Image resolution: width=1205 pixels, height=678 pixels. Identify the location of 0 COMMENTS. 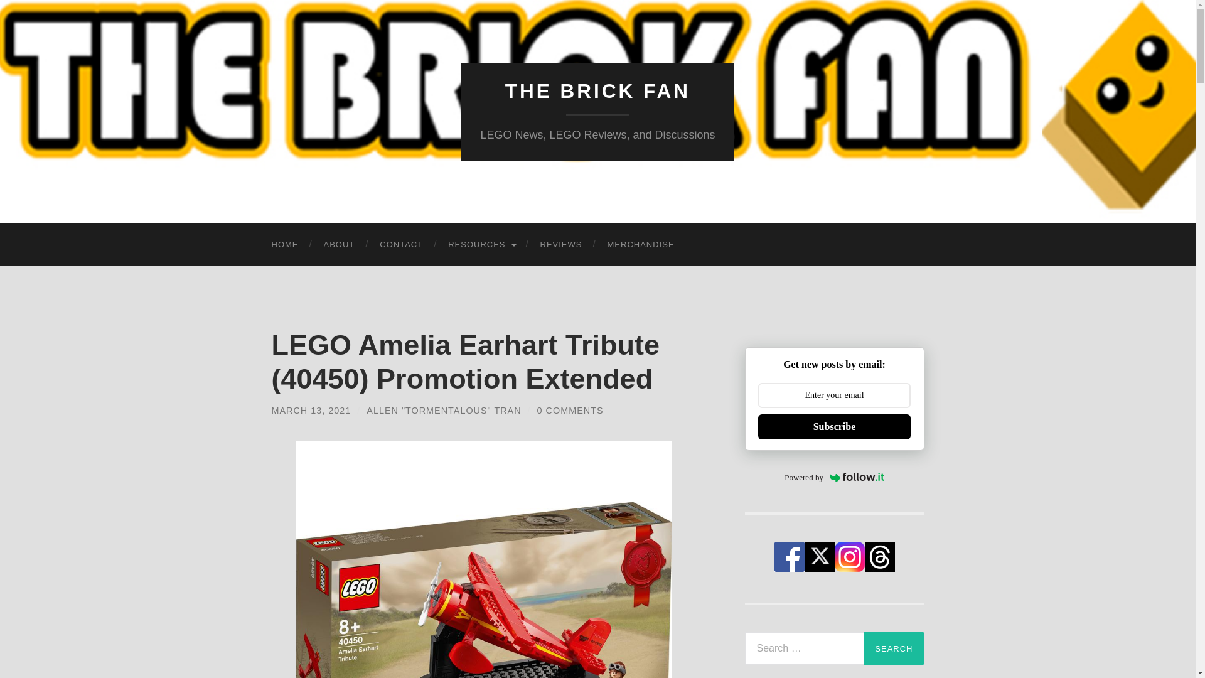
(570, 411).